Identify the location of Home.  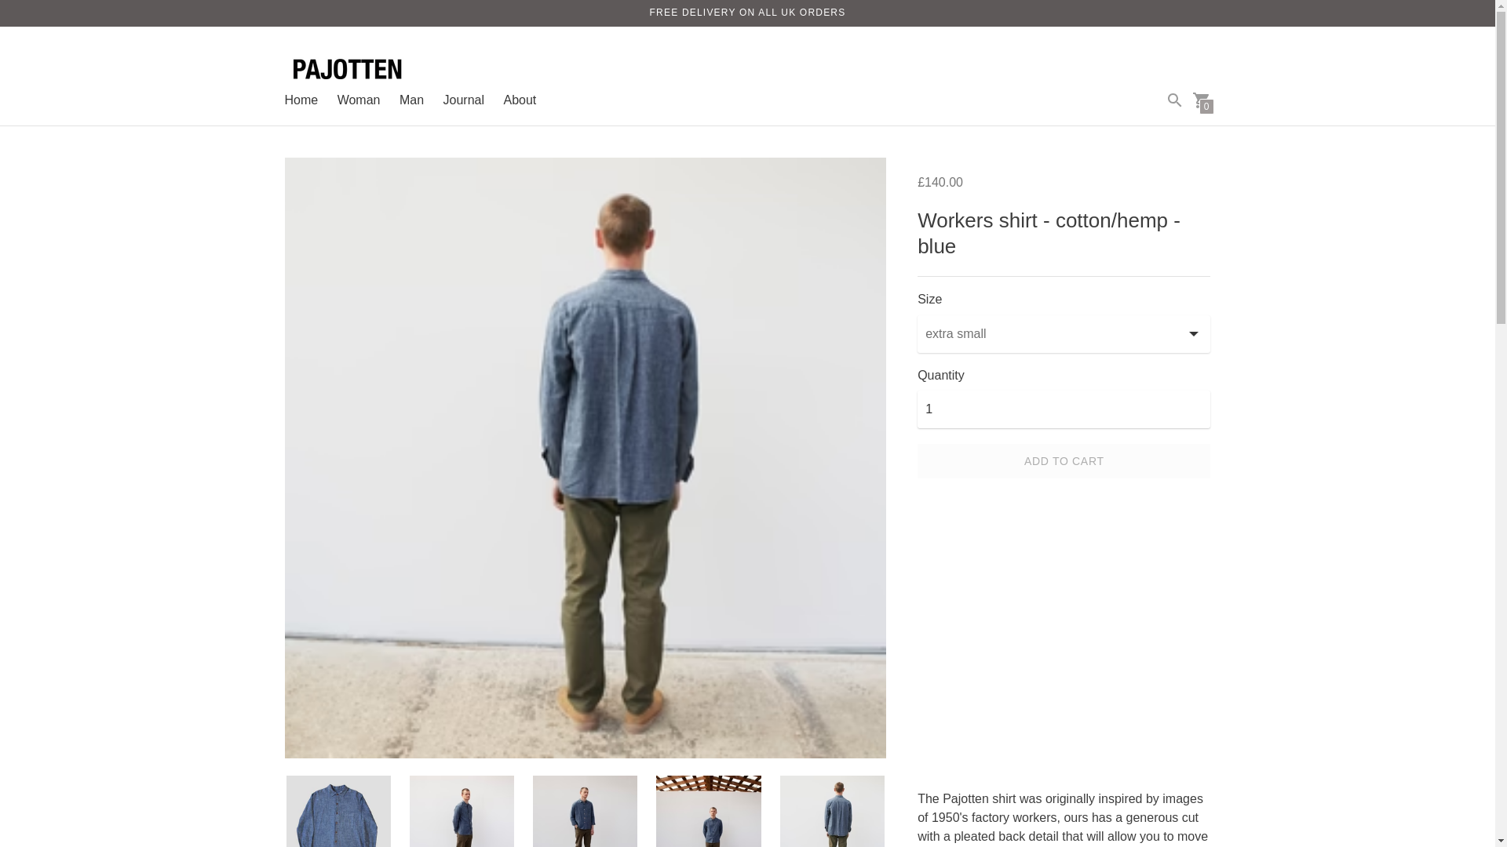
(301, 100).